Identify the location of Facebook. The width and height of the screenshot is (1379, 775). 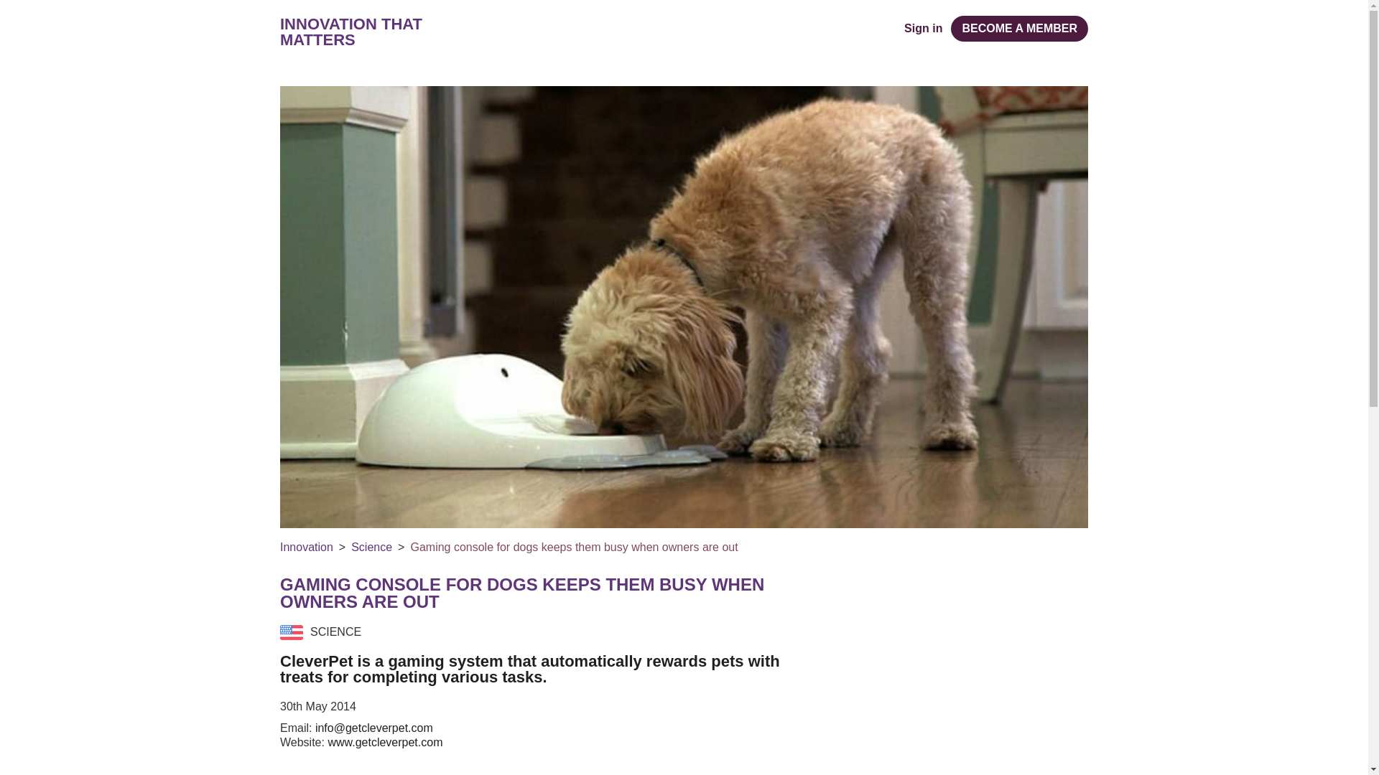
(964, 583).